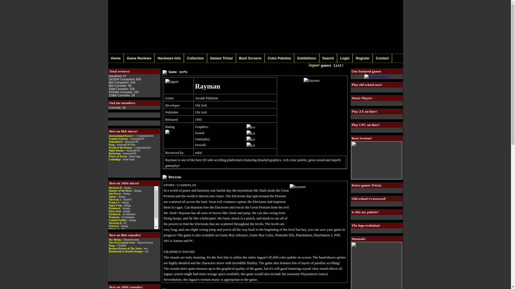 This screenshot has width=515, height=289. I want to click on Games Trivia!, so click(221, 58).